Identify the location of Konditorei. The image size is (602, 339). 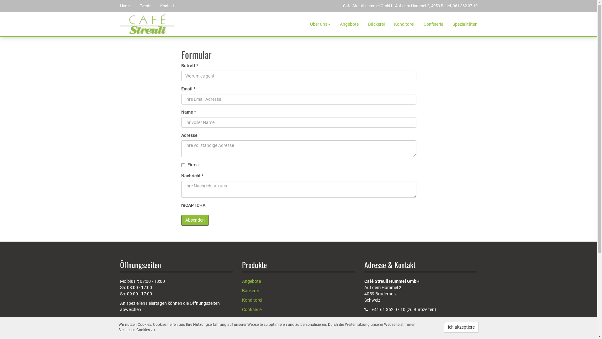
(252, 300).